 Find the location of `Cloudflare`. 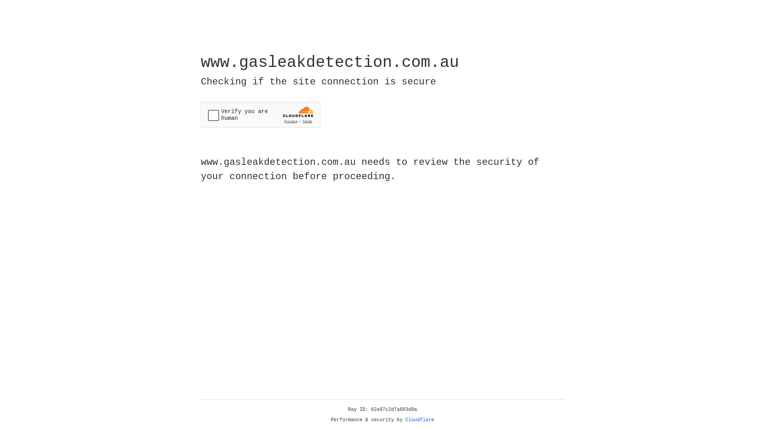

Cloudflare is located at coordinates (420, 420).